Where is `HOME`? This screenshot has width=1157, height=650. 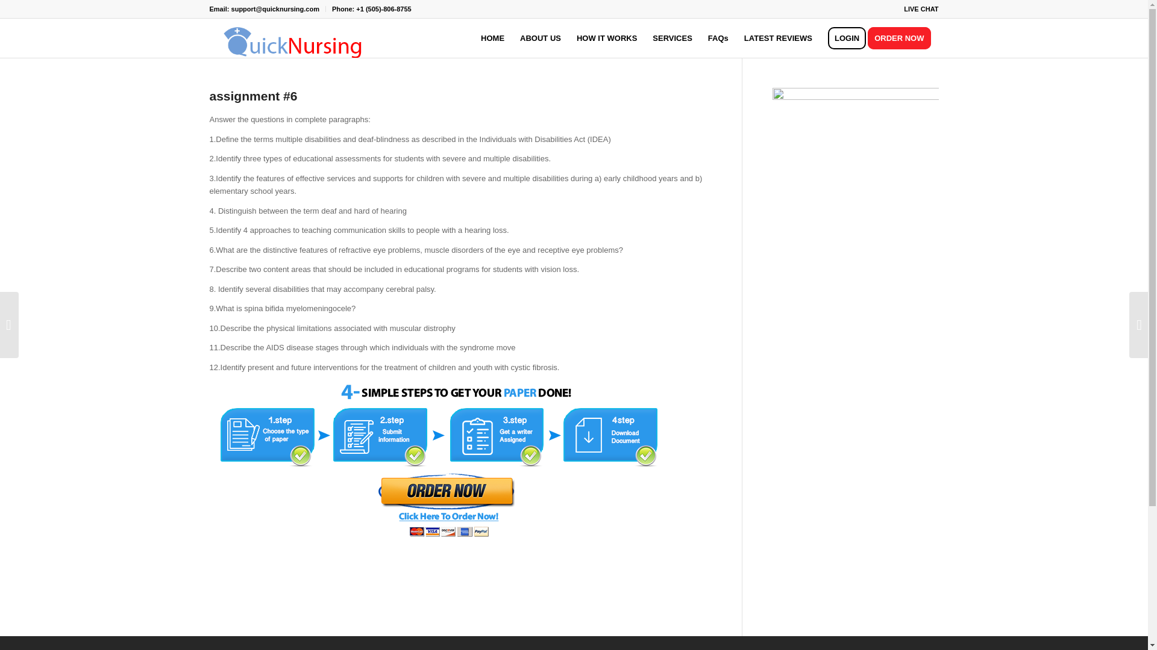 HOME is located at coordinates (493, 39).